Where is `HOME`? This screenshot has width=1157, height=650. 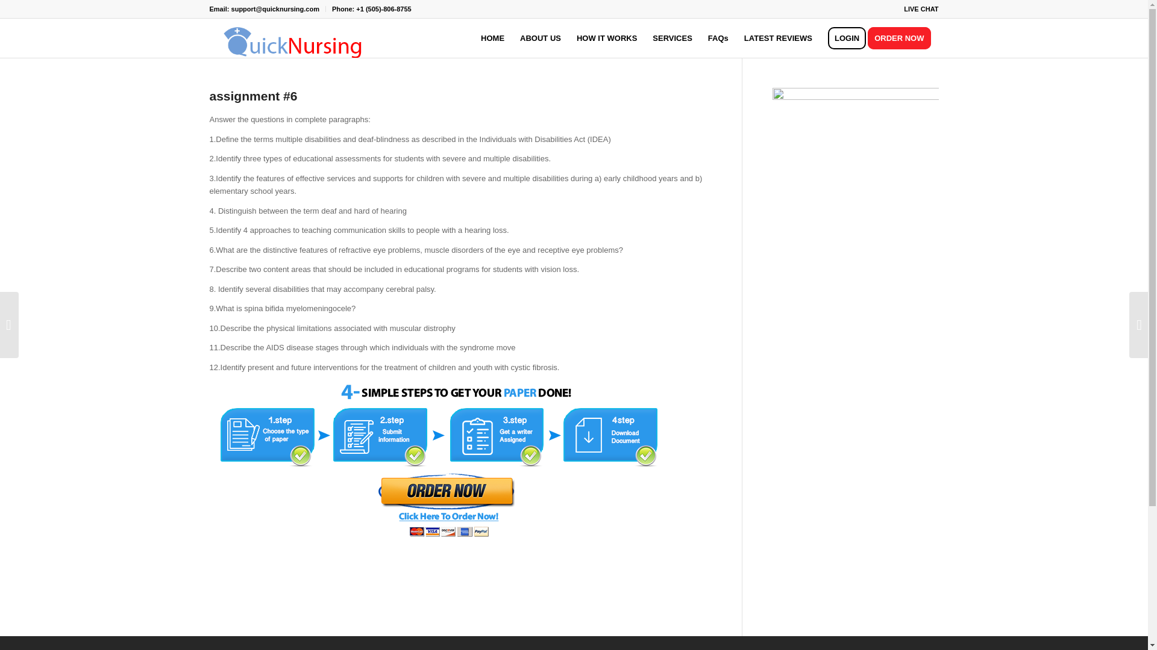 HOME is located at coordinates (493, 39).